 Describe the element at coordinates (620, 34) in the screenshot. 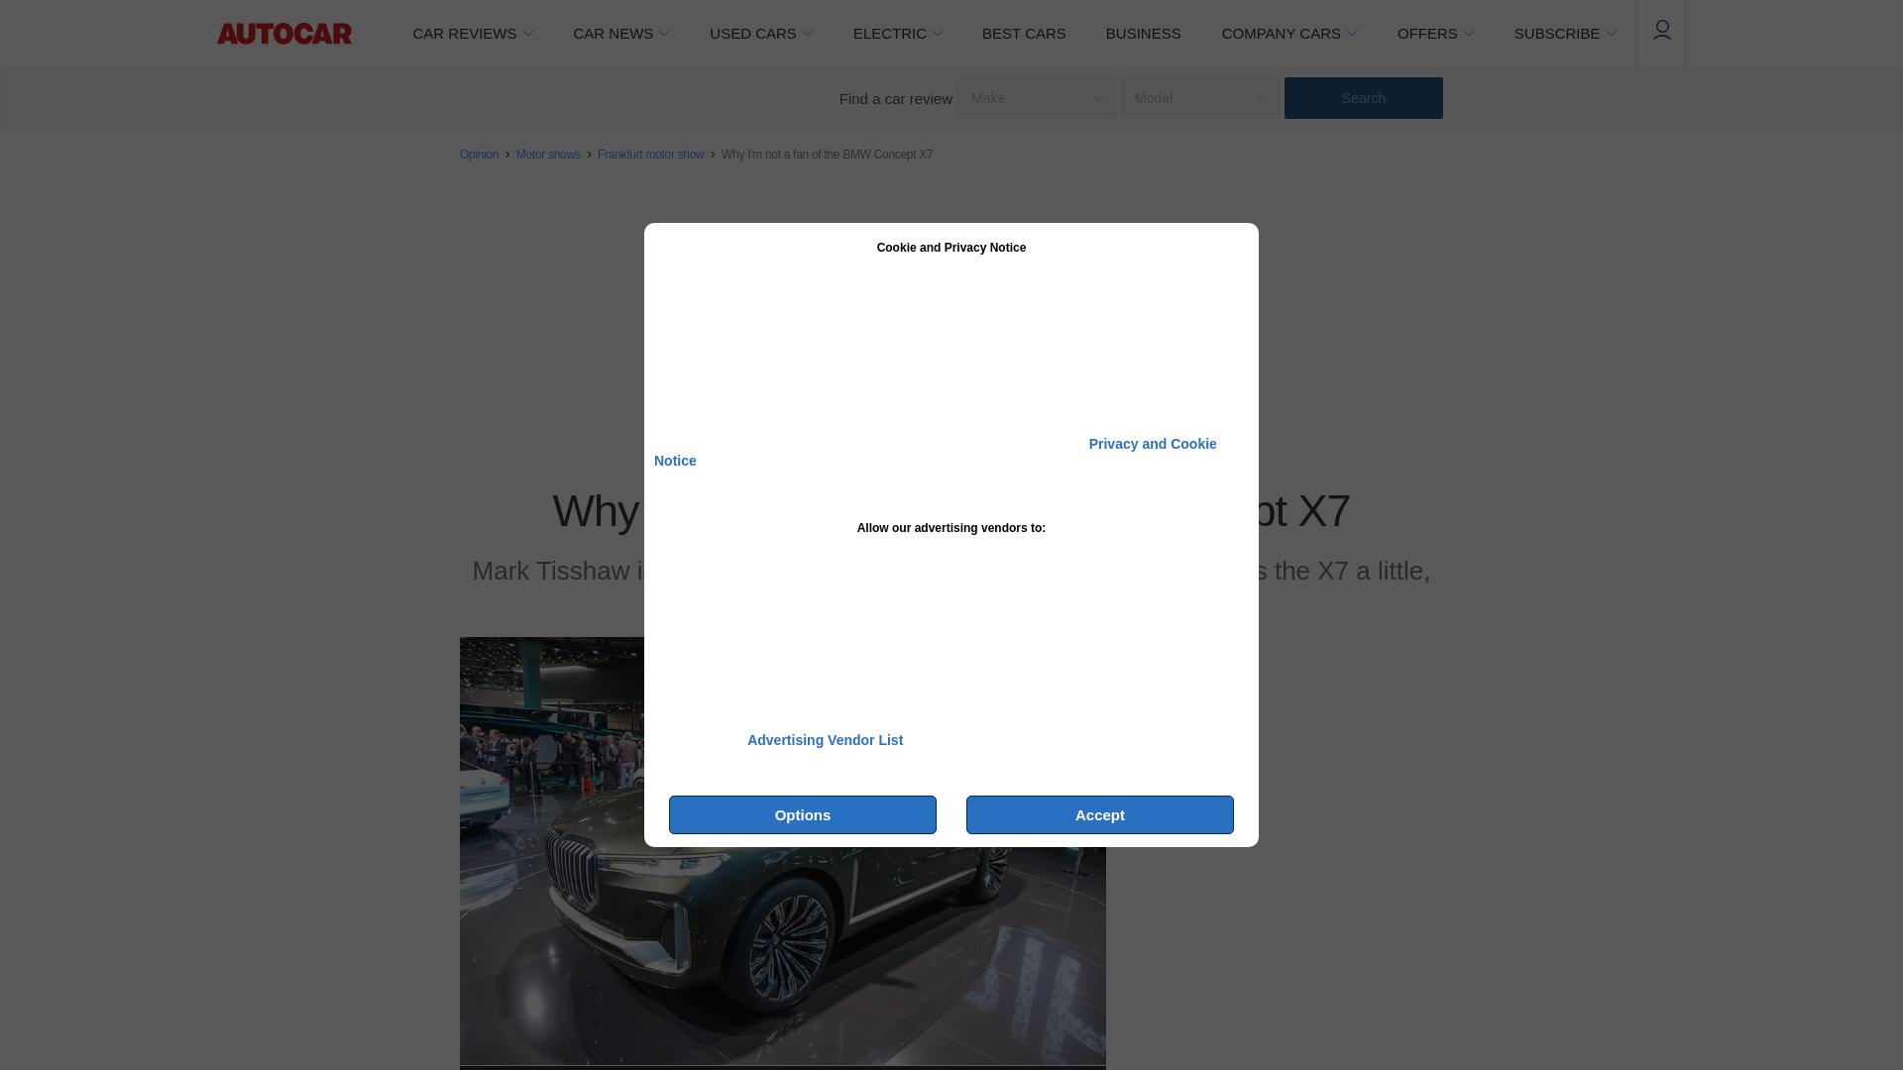

I see `CAR NEWS` at that location.